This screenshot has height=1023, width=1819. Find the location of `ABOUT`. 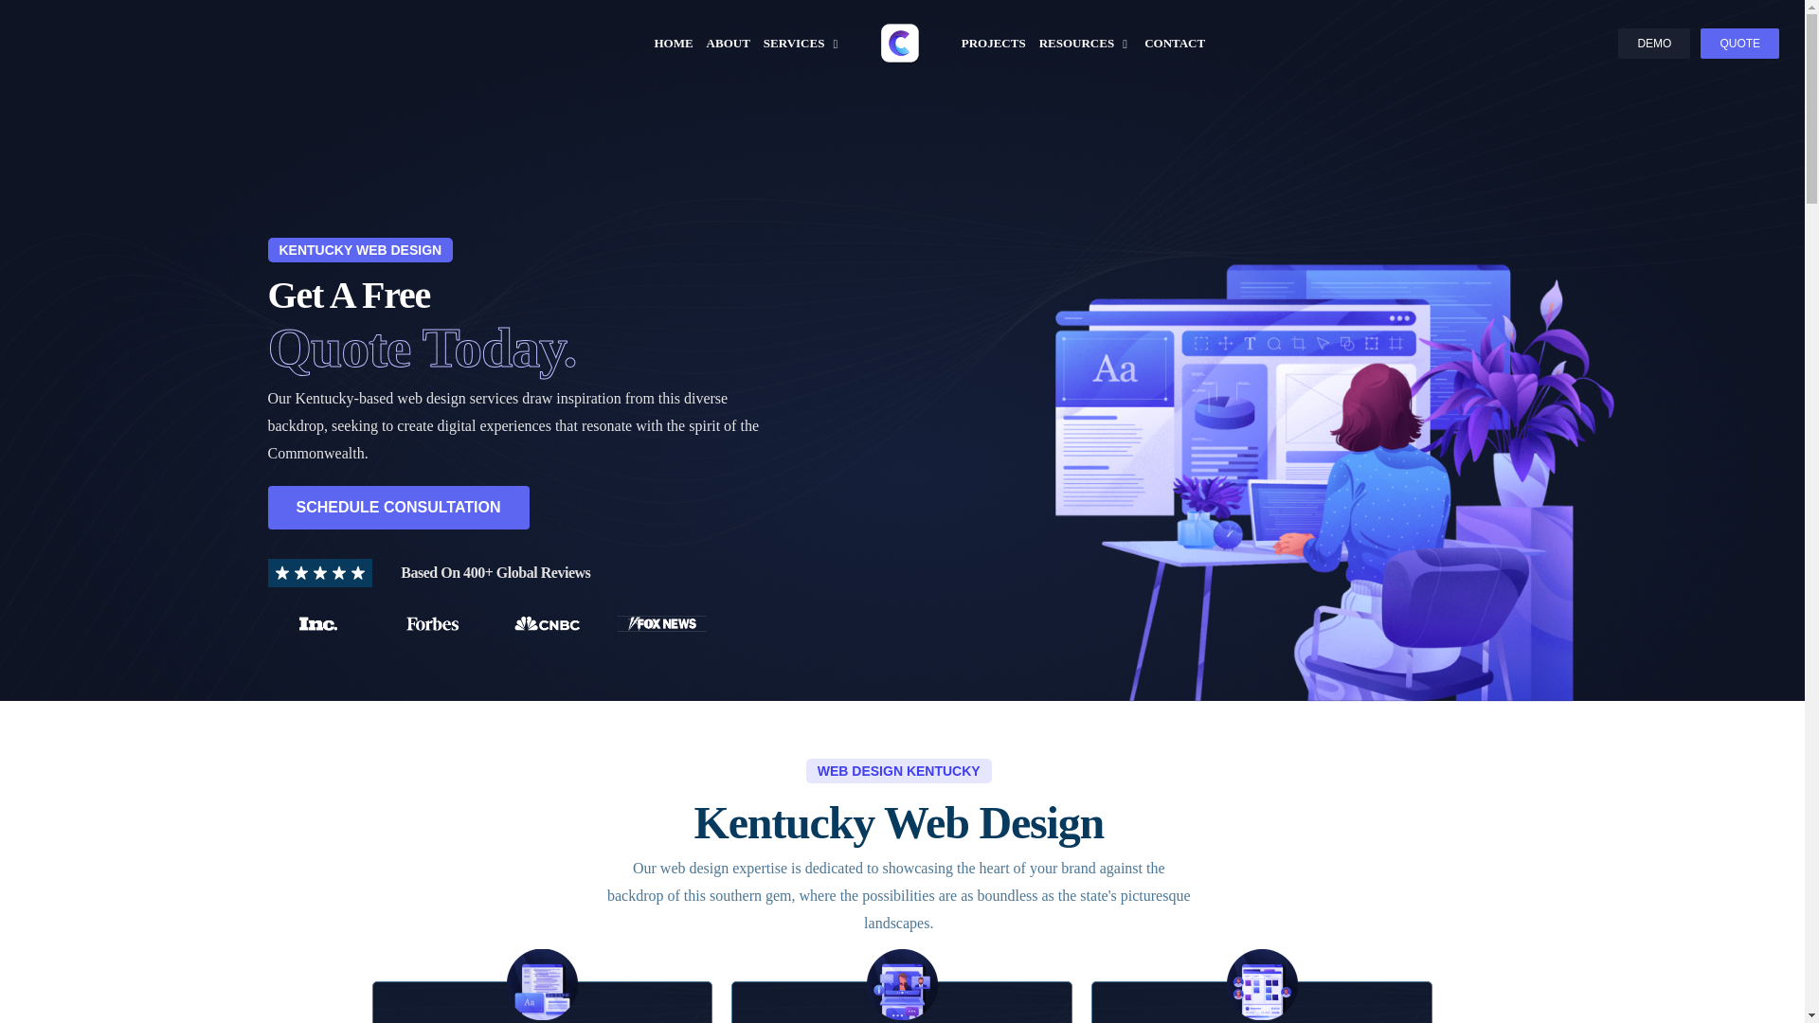

ABOUT is located at coordinates (728, 44).